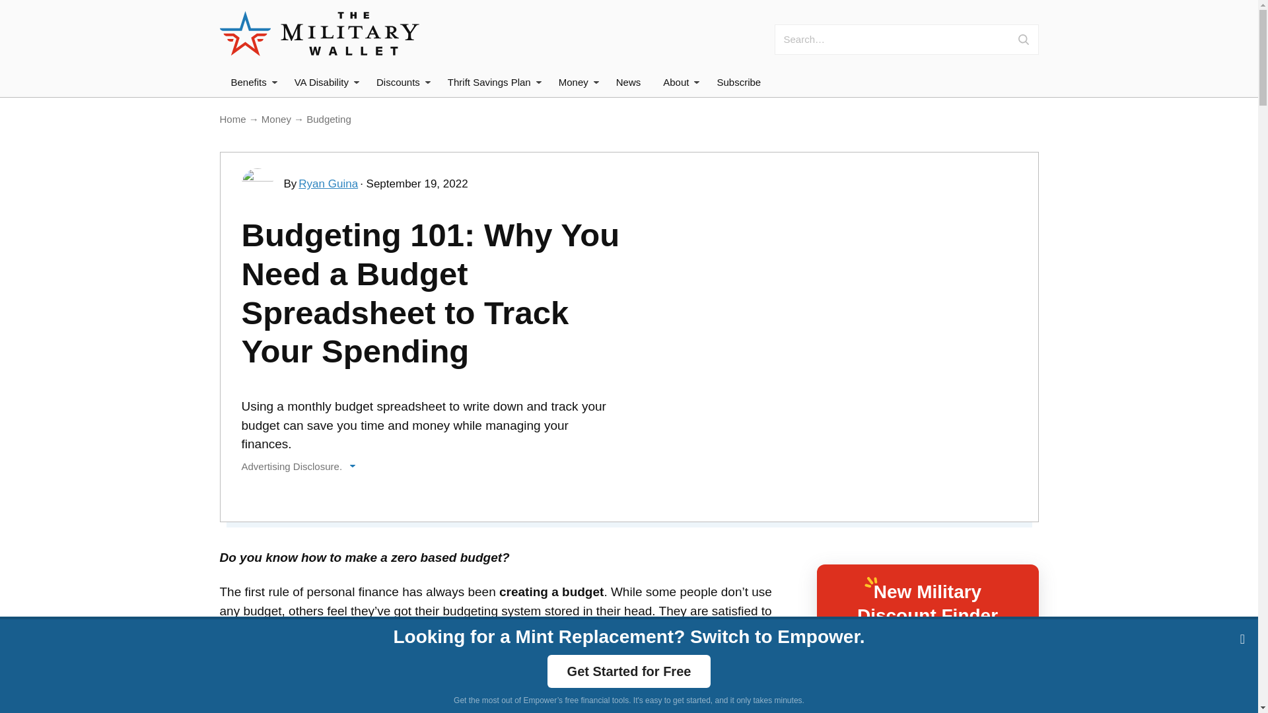  I want to click on Get Started for Free, so click(629, 671).